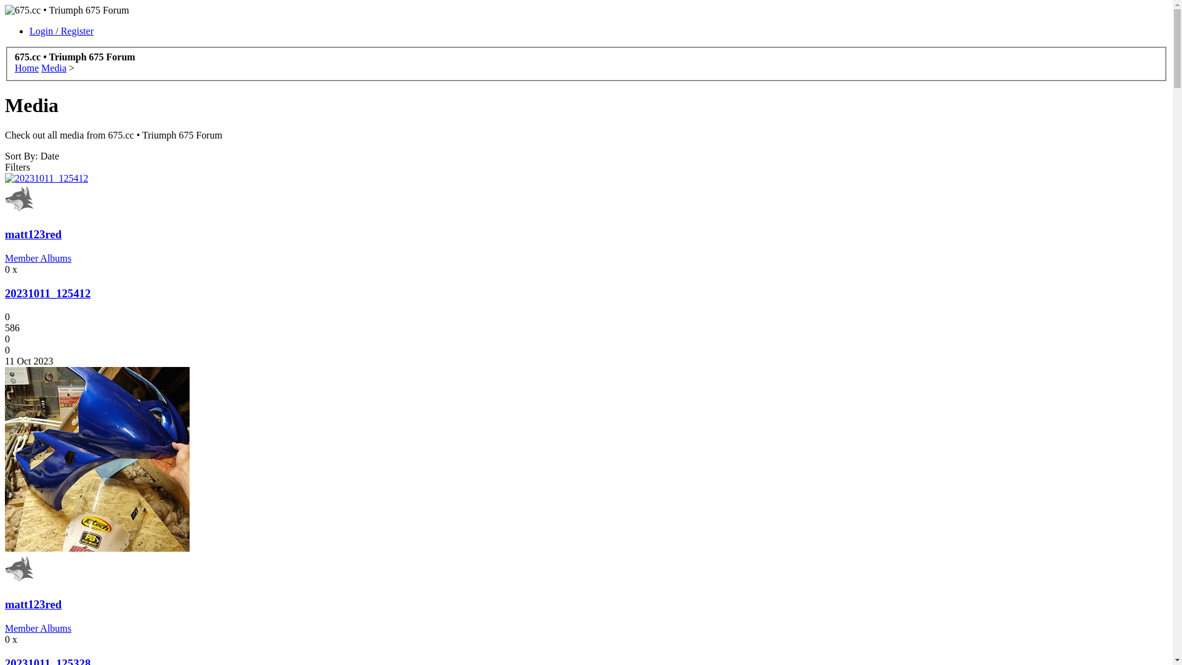 The height and width of the screenshot is (665, 1182). What do you see at coordinates (27, 68) in the screenshot?
I see `Home` at bounding box center [27, 68].